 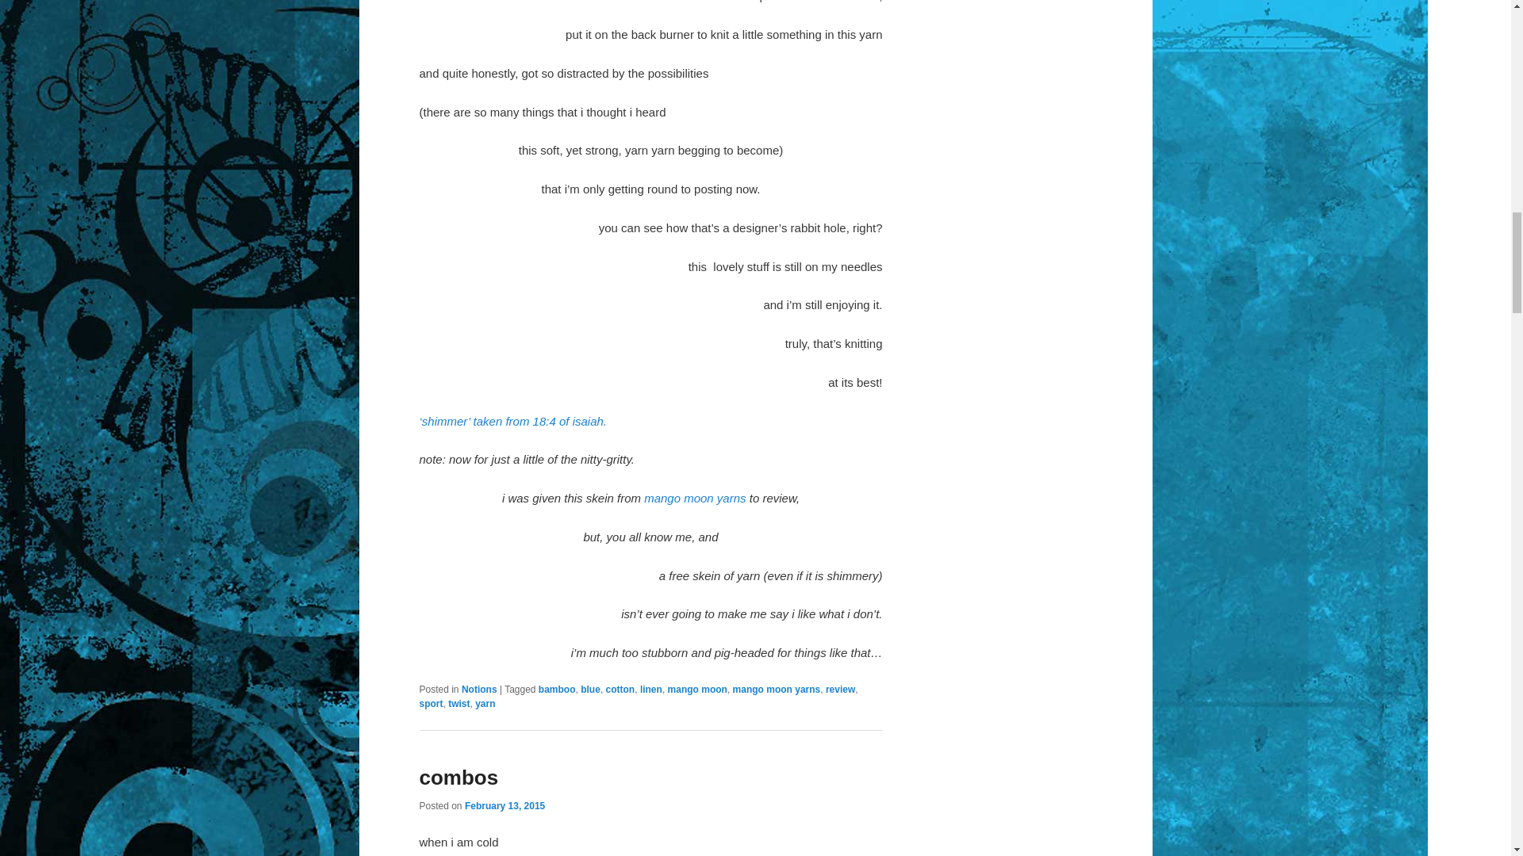 I want to click on bamboo, so click(x=557, y=689).